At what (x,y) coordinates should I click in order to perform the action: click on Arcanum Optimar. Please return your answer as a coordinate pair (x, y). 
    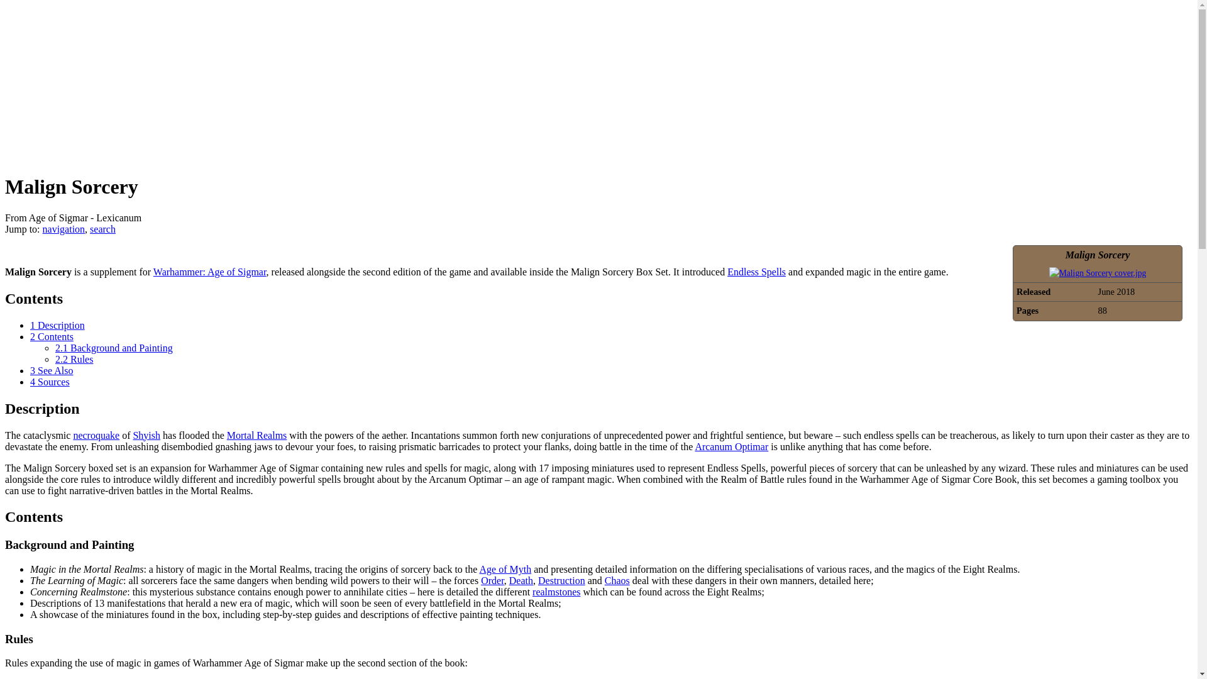
    Looking at the image, I should click on (731, 446).